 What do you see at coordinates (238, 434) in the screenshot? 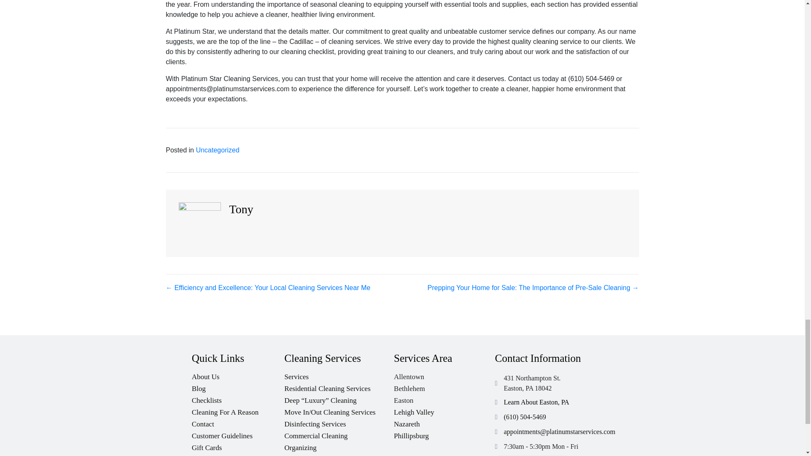
I see `Customer Guidelines` at bounding box center [238, 434].